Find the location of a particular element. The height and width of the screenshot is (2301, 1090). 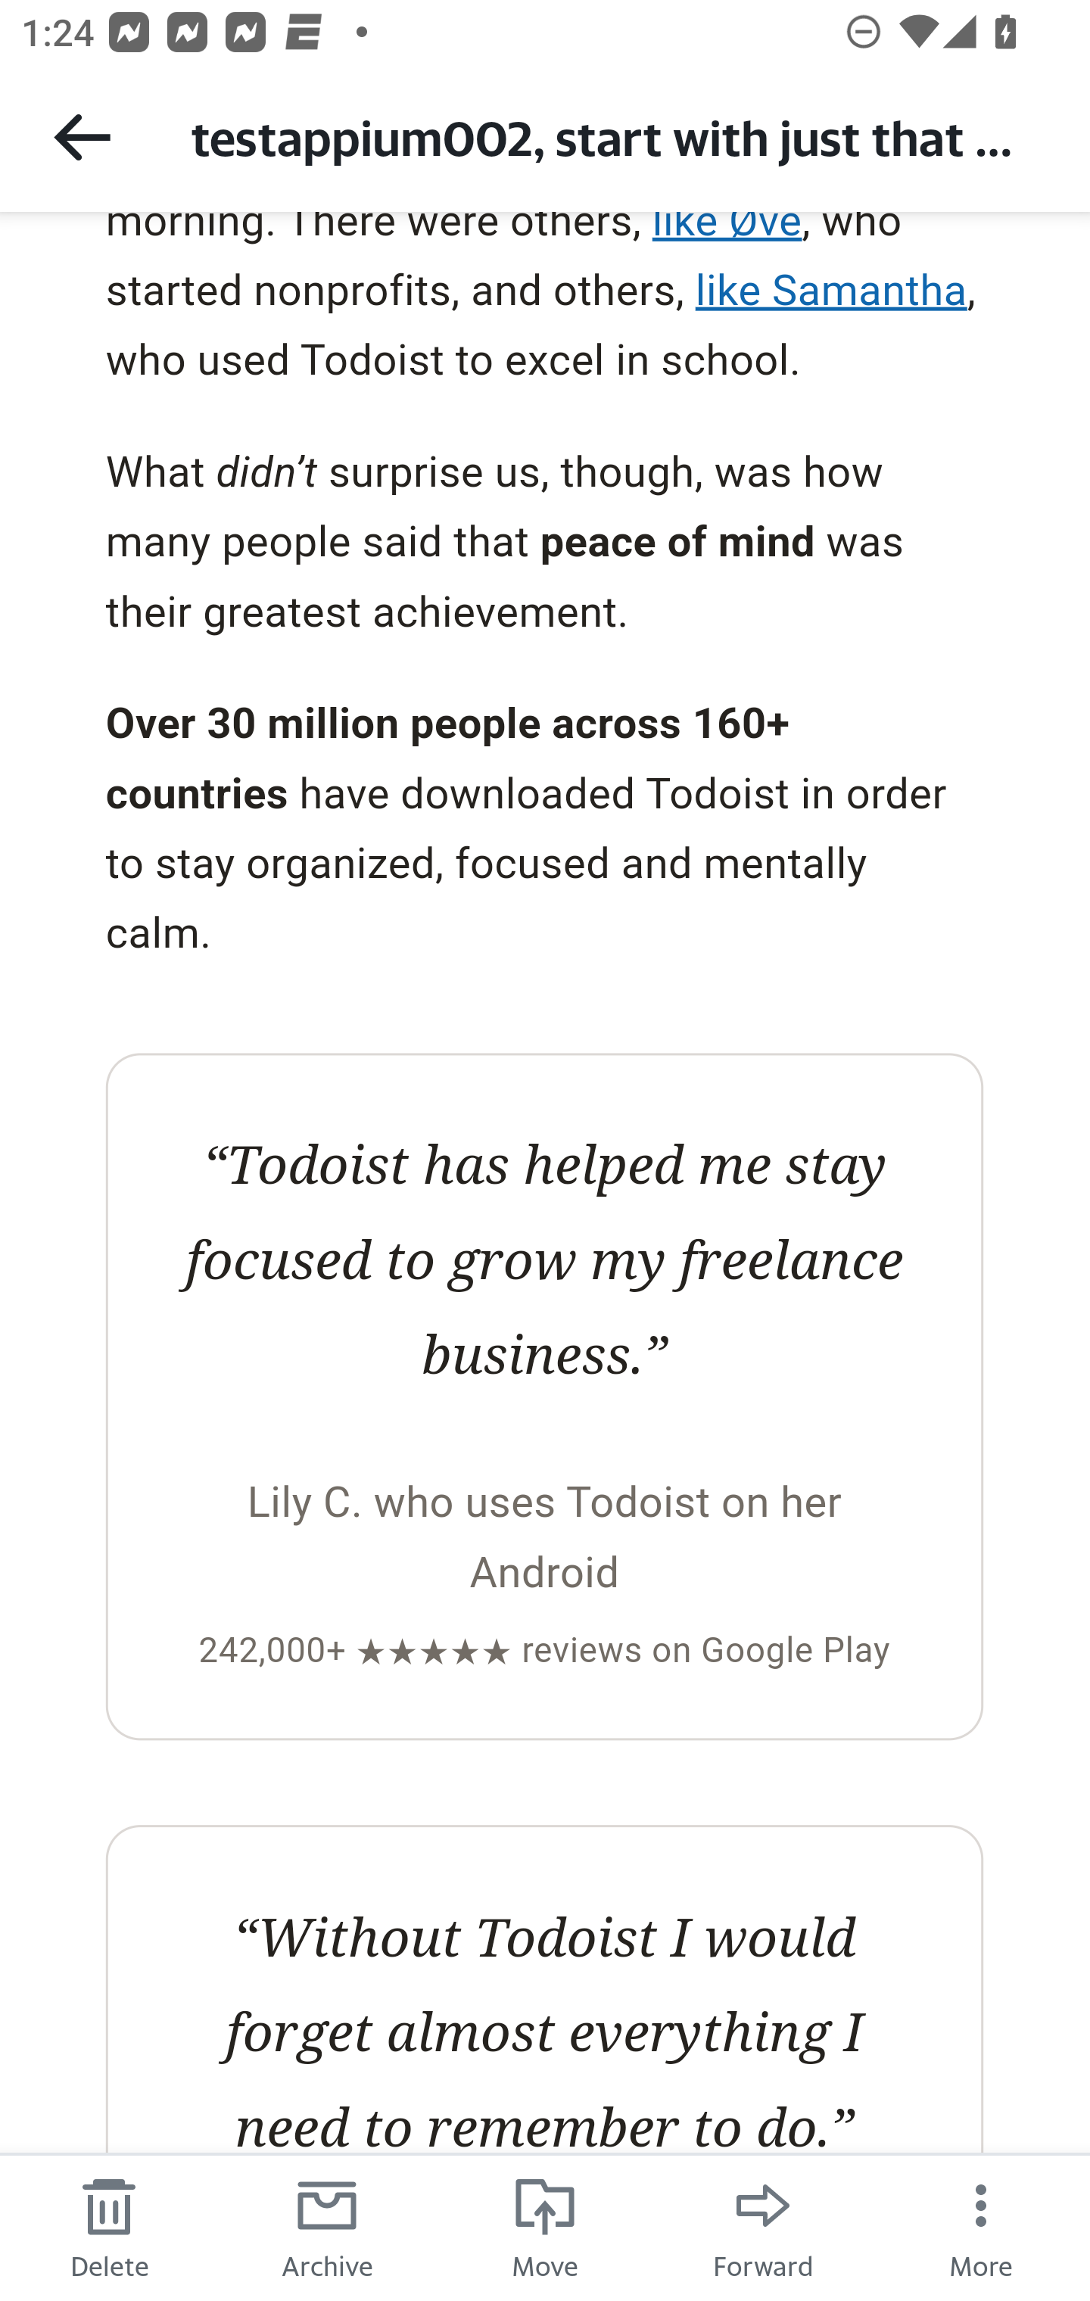

Back is located at coordinates (82, 136).